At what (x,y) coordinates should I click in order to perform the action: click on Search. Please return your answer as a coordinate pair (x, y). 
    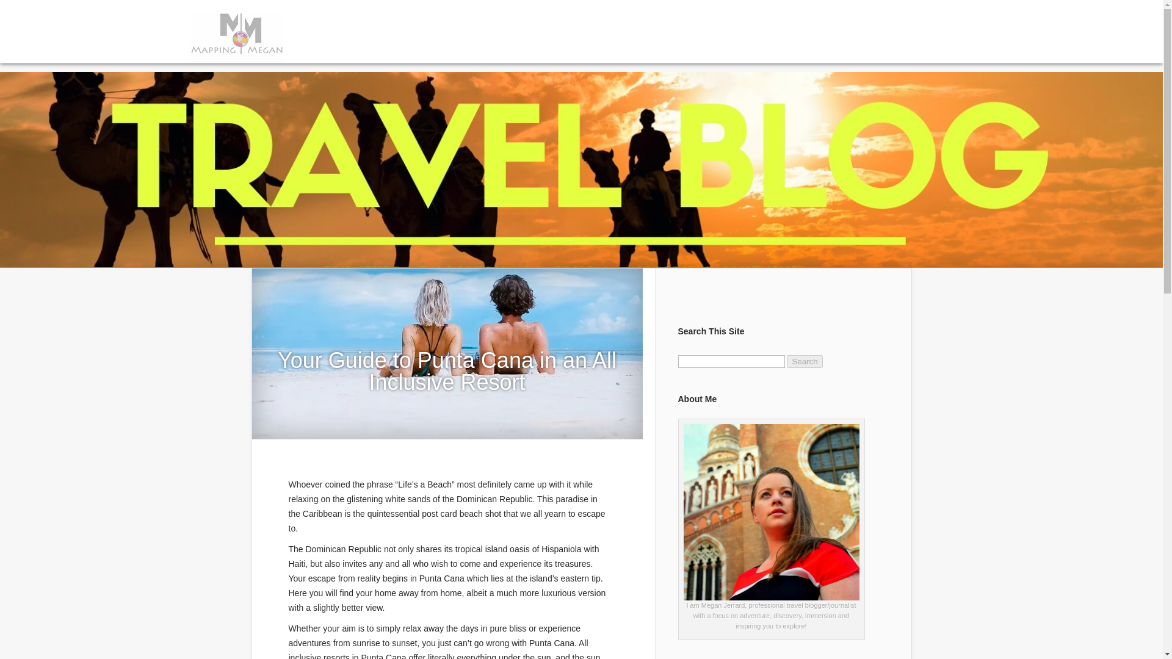
    Looking at the image, I should click on (805, 361).